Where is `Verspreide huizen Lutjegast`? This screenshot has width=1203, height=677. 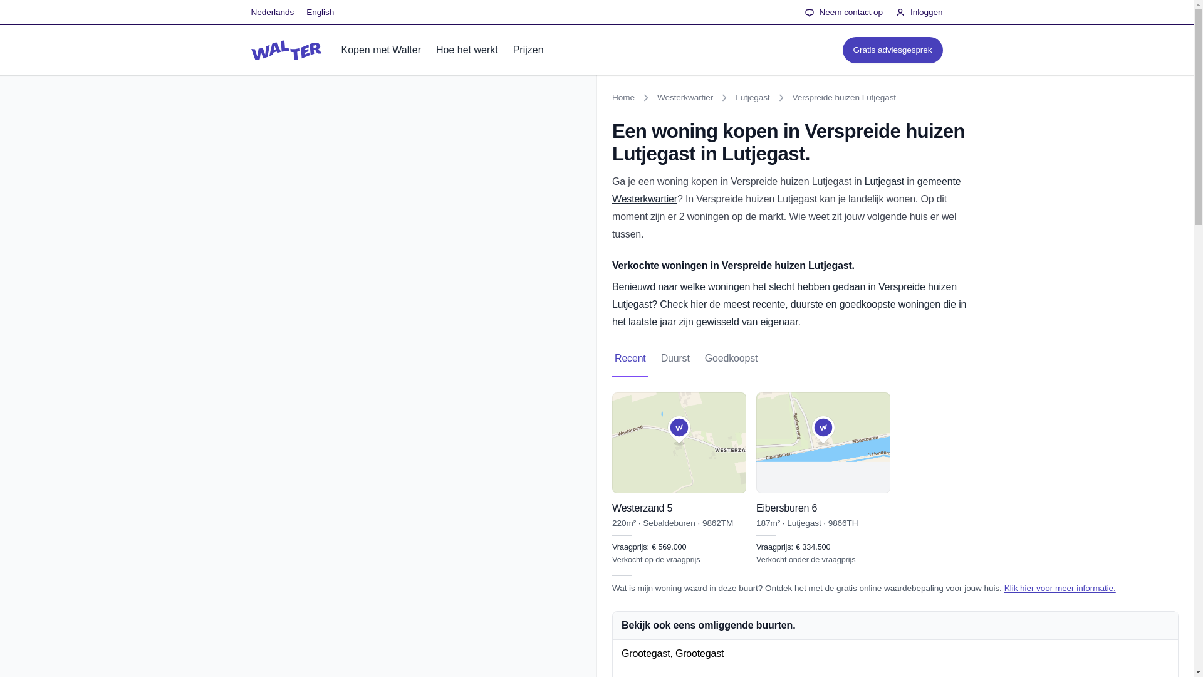
Verspreide huizen Lutjegast is located at coordinates (845, 98).